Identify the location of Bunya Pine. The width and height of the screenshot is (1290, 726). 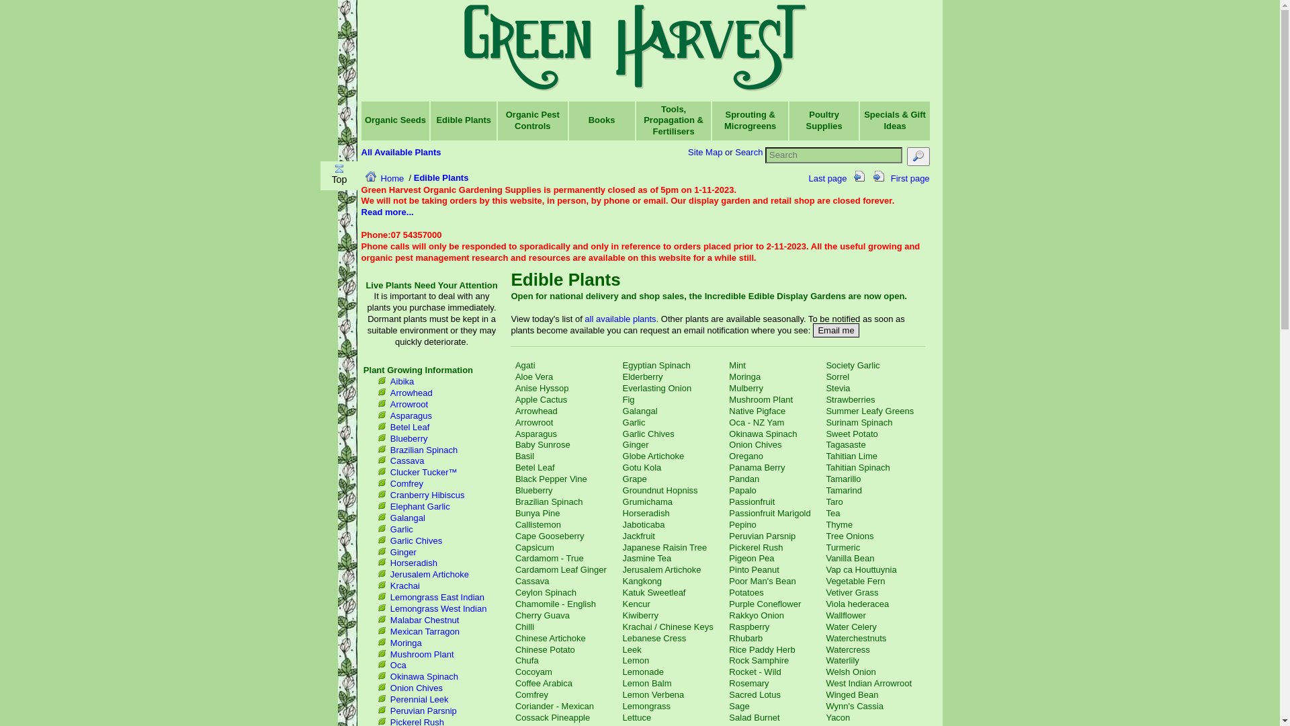
(537, 514).